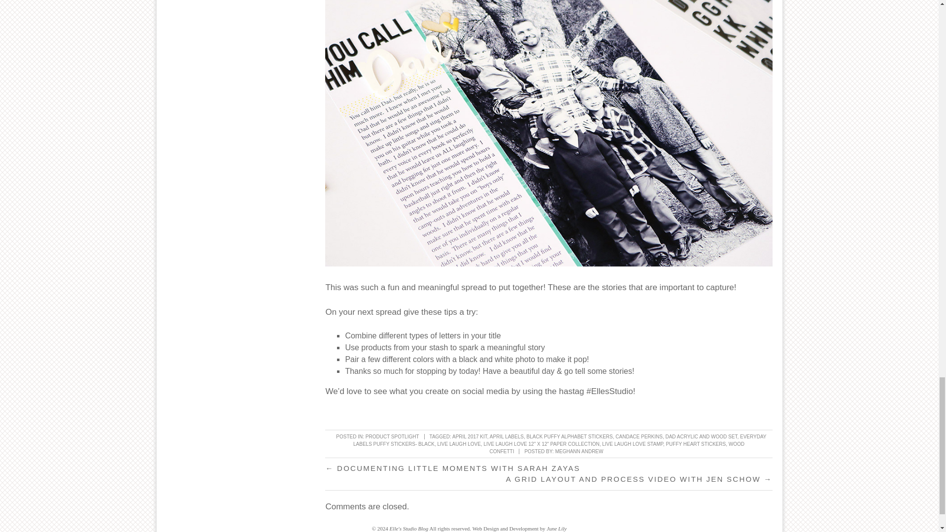  What do you see at coordinates (469, 436) in the screenshot?
I see `APRIL 2017 KIT` at bounding box center [469, 436].